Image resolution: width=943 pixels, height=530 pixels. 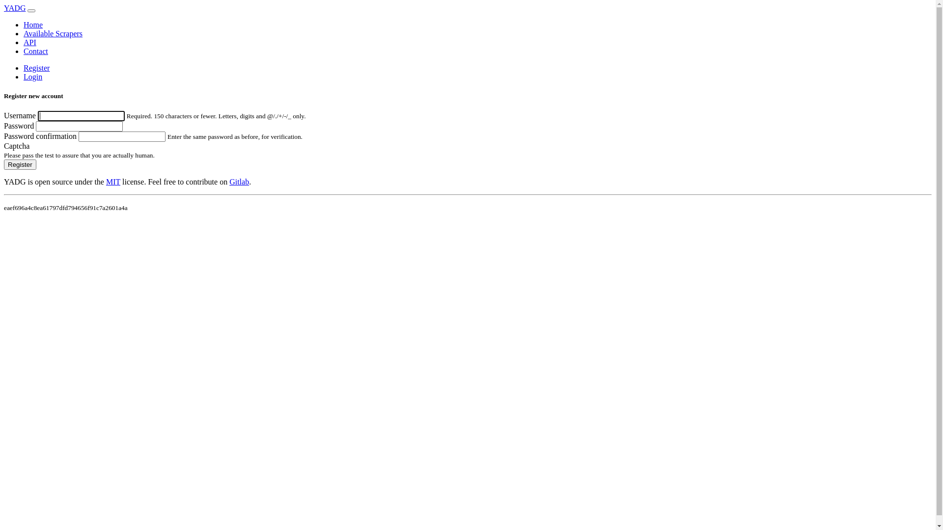 I want to click on Contact, so click(x=36, y=51).